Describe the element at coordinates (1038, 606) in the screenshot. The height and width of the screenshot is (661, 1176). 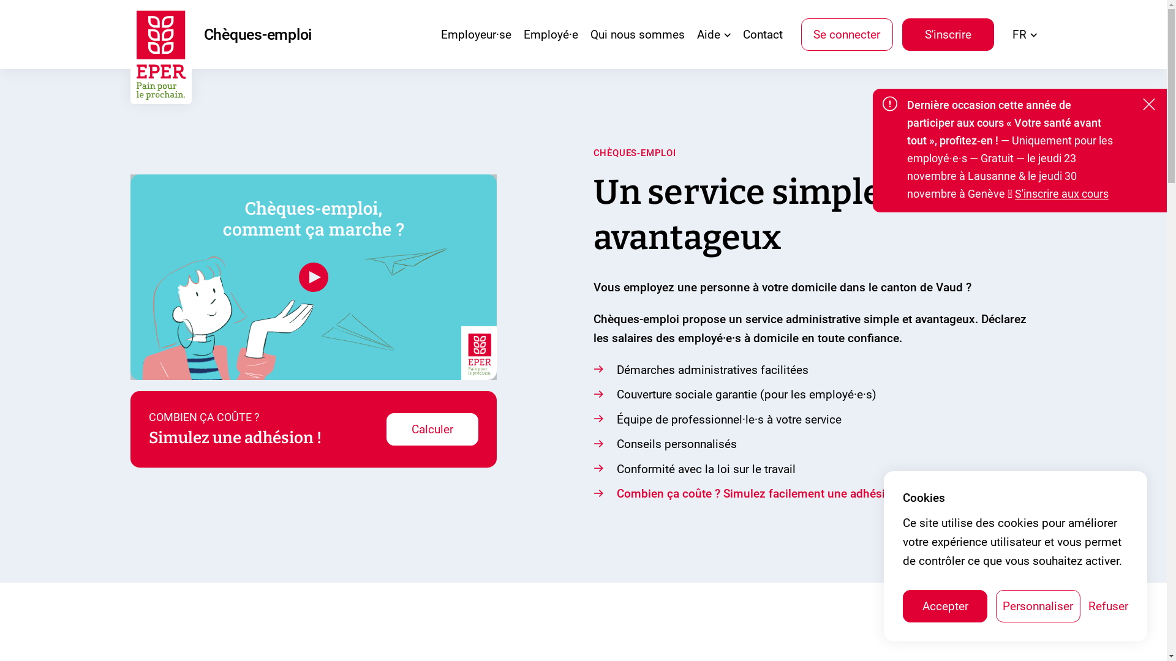
I see `Personnaliser` at that location.